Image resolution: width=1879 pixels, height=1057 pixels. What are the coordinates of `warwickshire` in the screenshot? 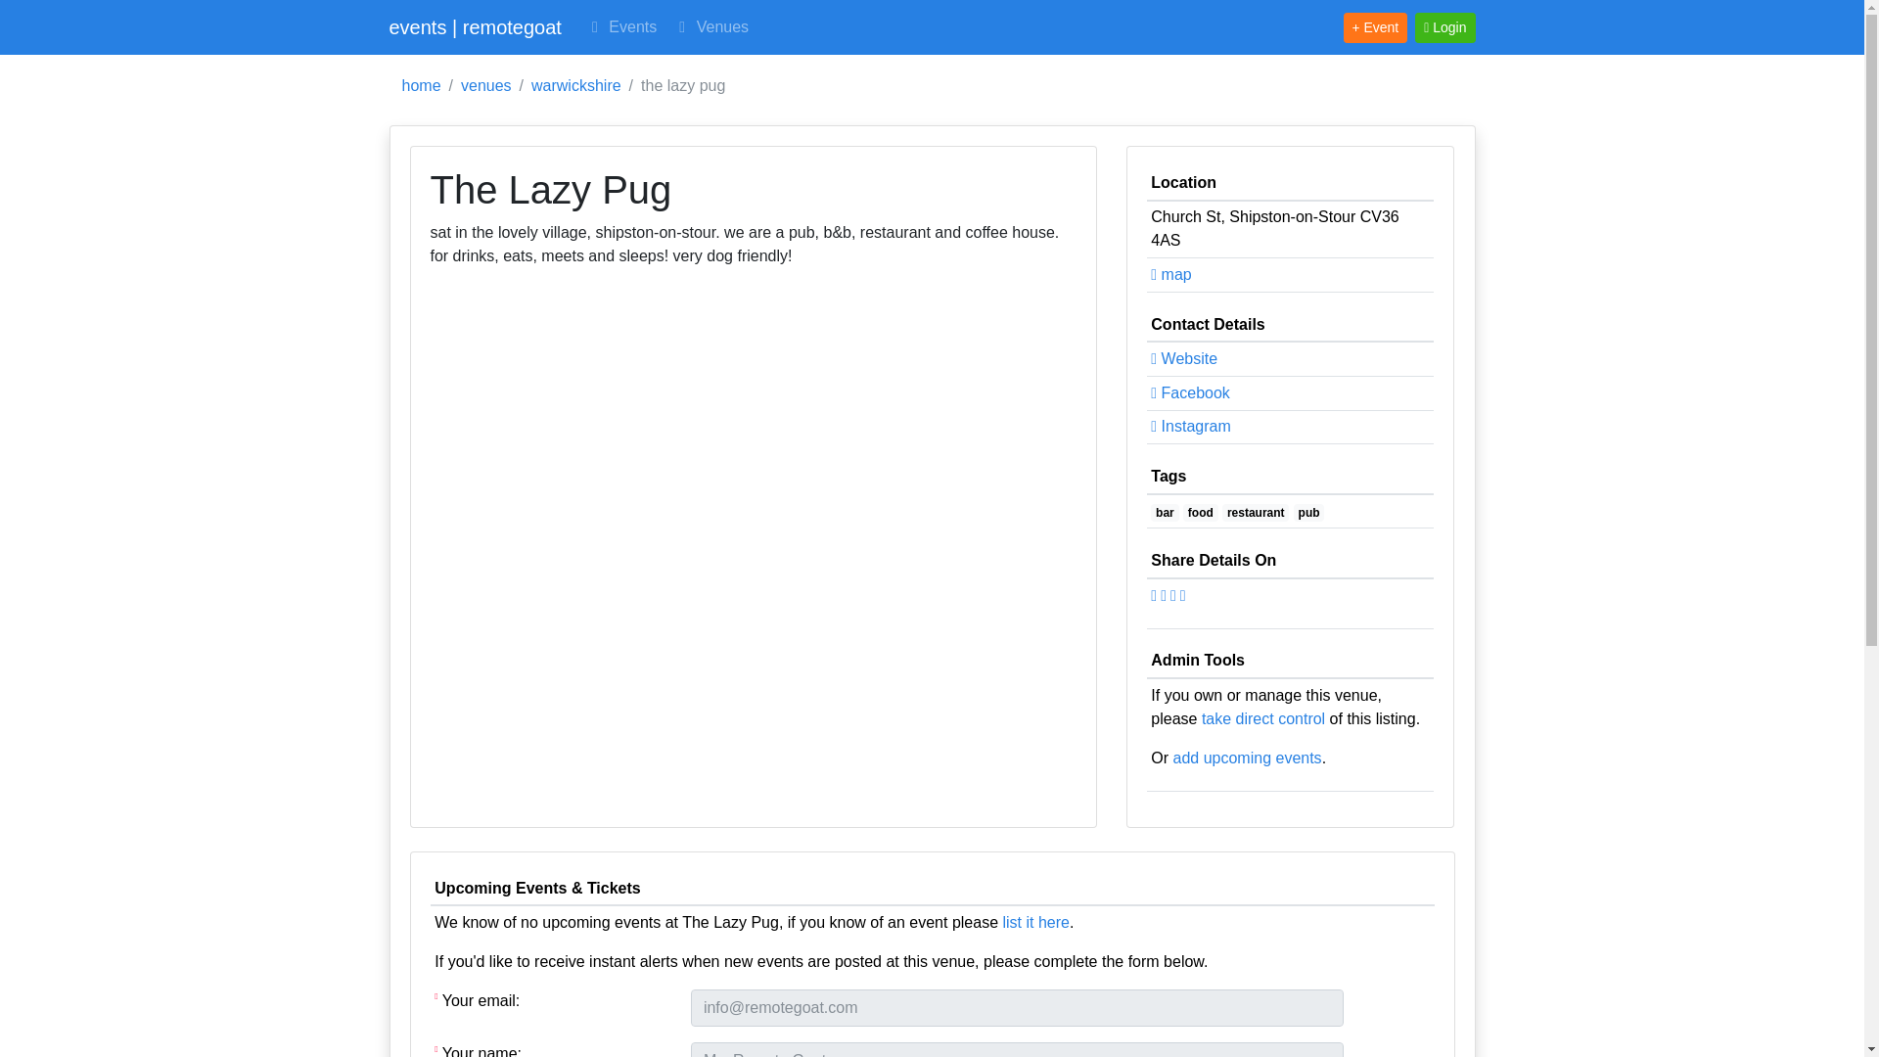 It's located at (576, 86).